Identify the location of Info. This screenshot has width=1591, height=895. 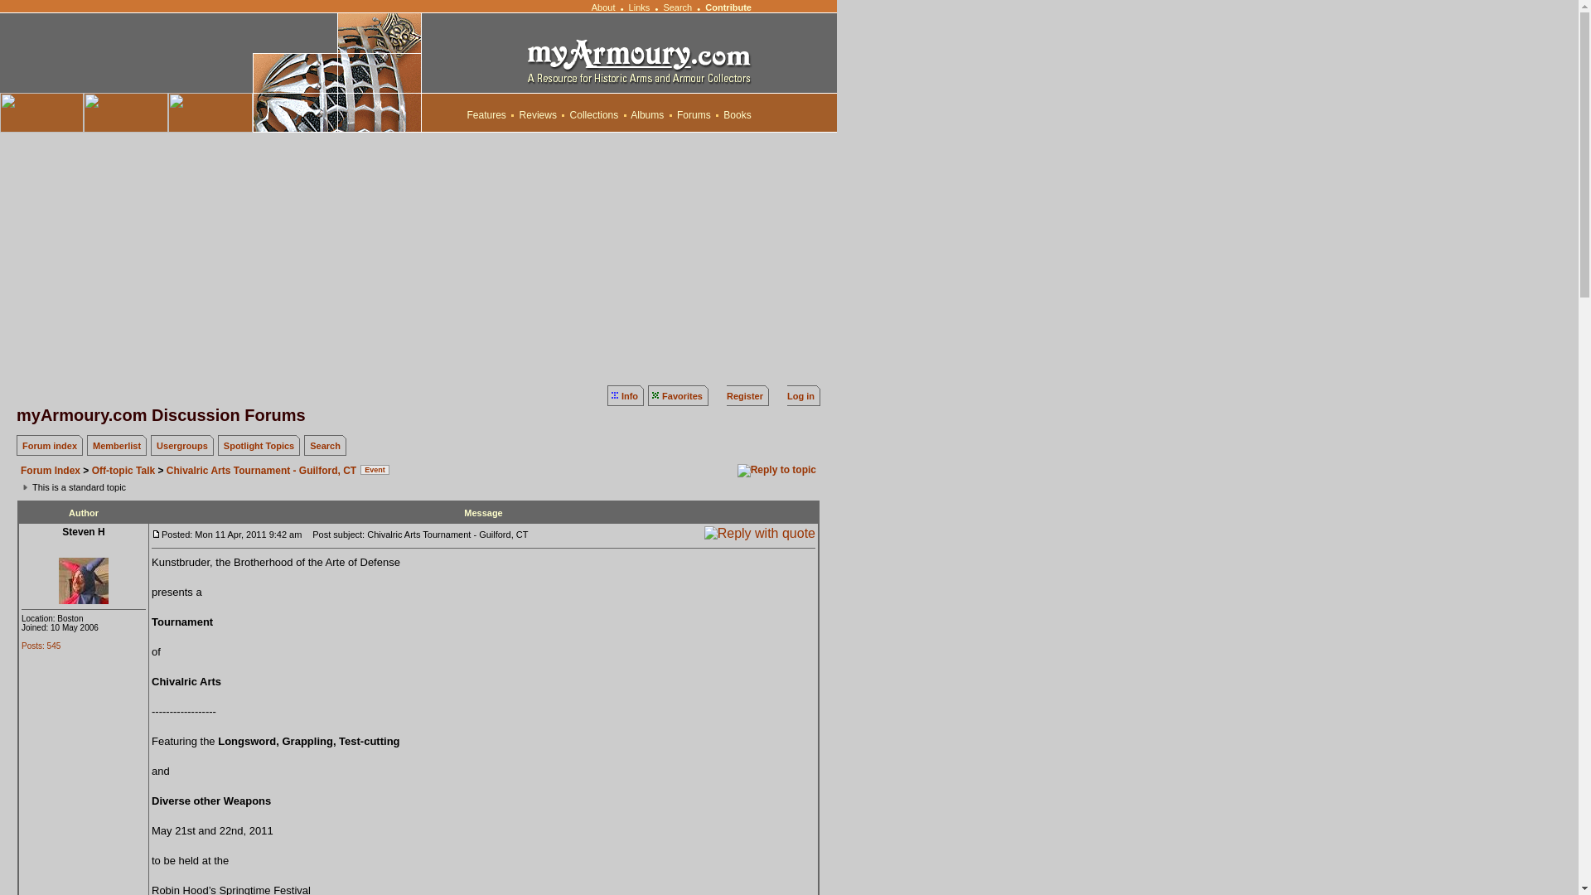
(630, 395).